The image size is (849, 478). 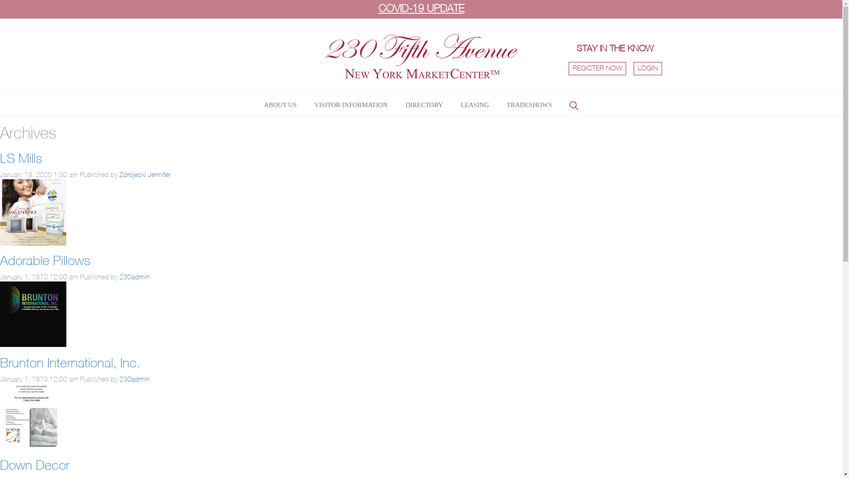 I want to click on Down Decor, so click(x=33, y=446).